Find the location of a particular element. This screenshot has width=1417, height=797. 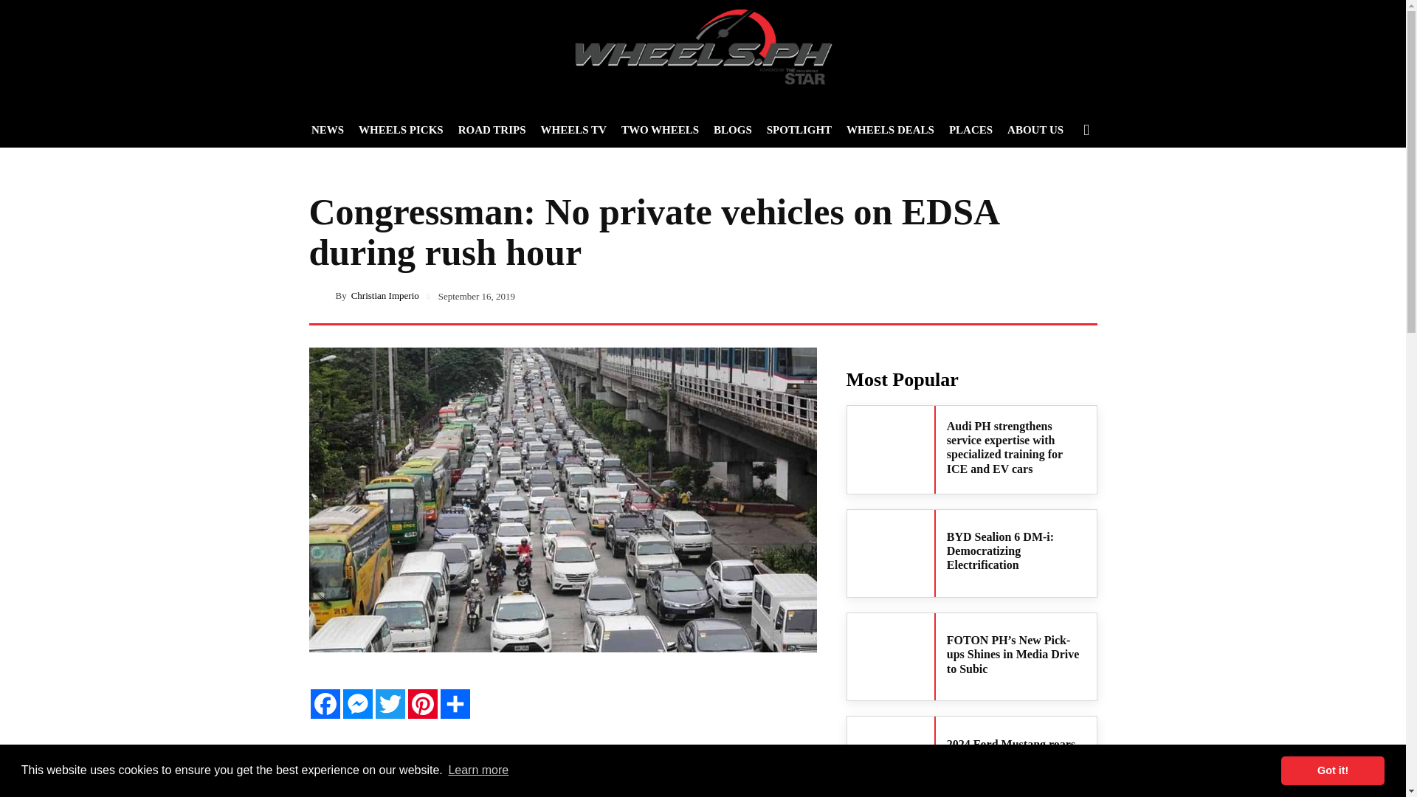

ABOUT US is located at coordinates (1035, 130).